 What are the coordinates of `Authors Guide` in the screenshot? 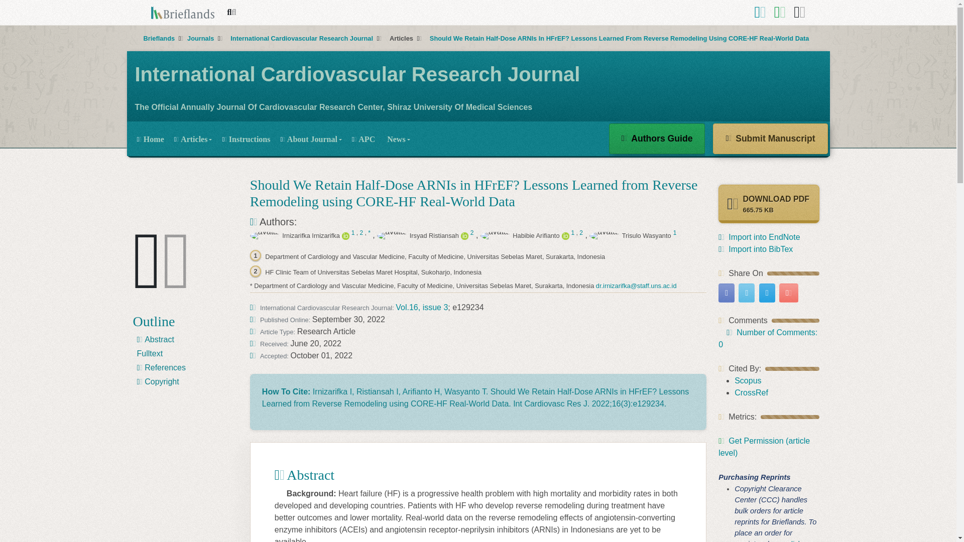 It's located at (657, 139).